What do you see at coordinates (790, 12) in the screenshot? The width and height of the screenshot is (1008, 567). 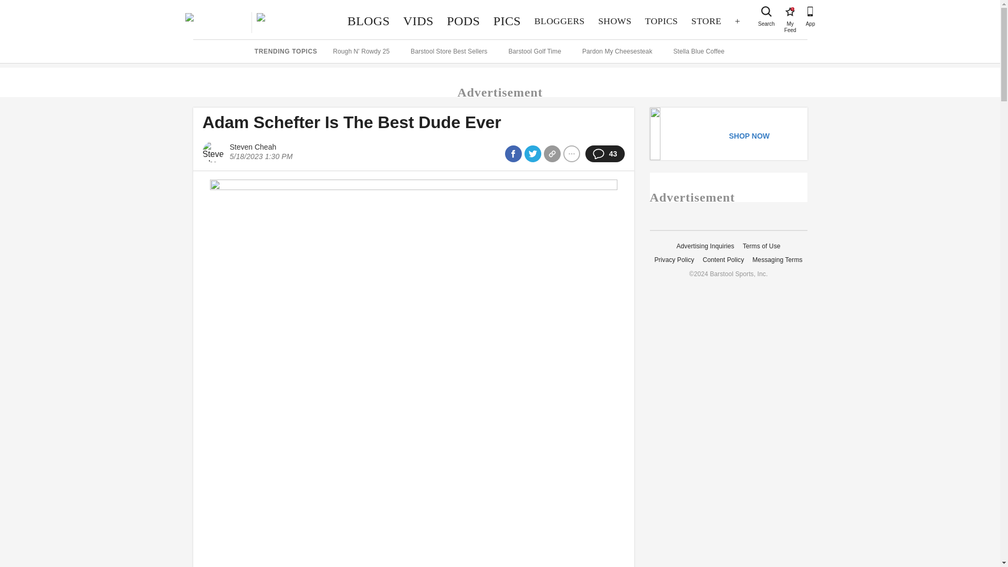 I see `STORE` at bounding box center [790, 12].